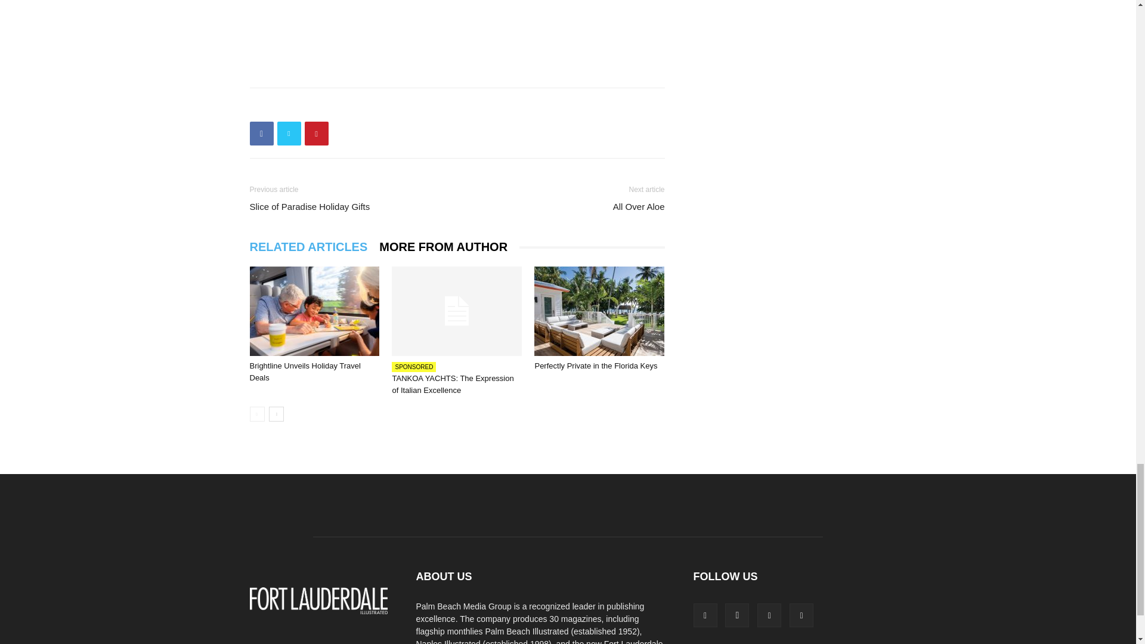 The width and height of the screenshot is (1145, 644). What do you see at coordinates (599, 311) in the screenshot?
I see `Perfectly Private in the Florida Keys` at bounding box center [599, 311].